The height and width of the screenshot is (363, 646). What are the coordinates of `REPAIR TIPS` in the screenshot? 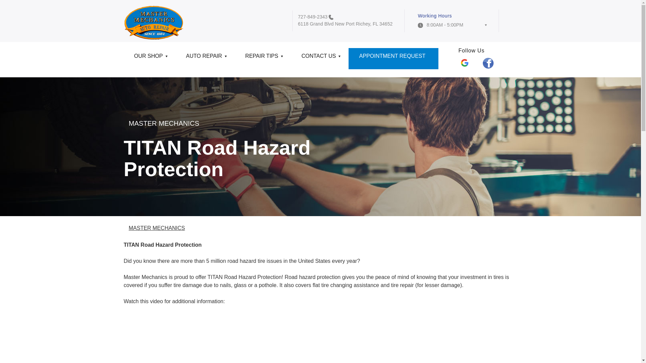 It's located at (263, 58).